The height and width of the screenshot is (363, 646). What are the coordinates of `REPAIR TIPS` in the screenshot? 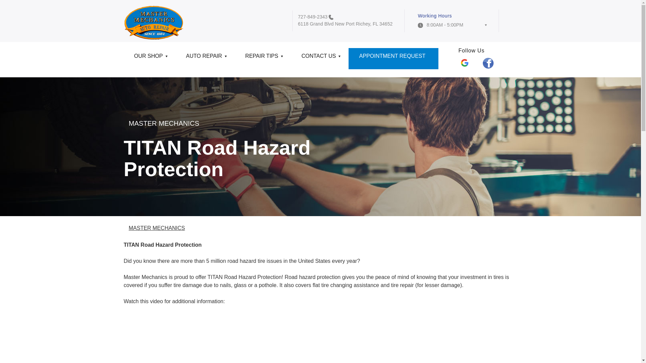 It's located at (263, 58).